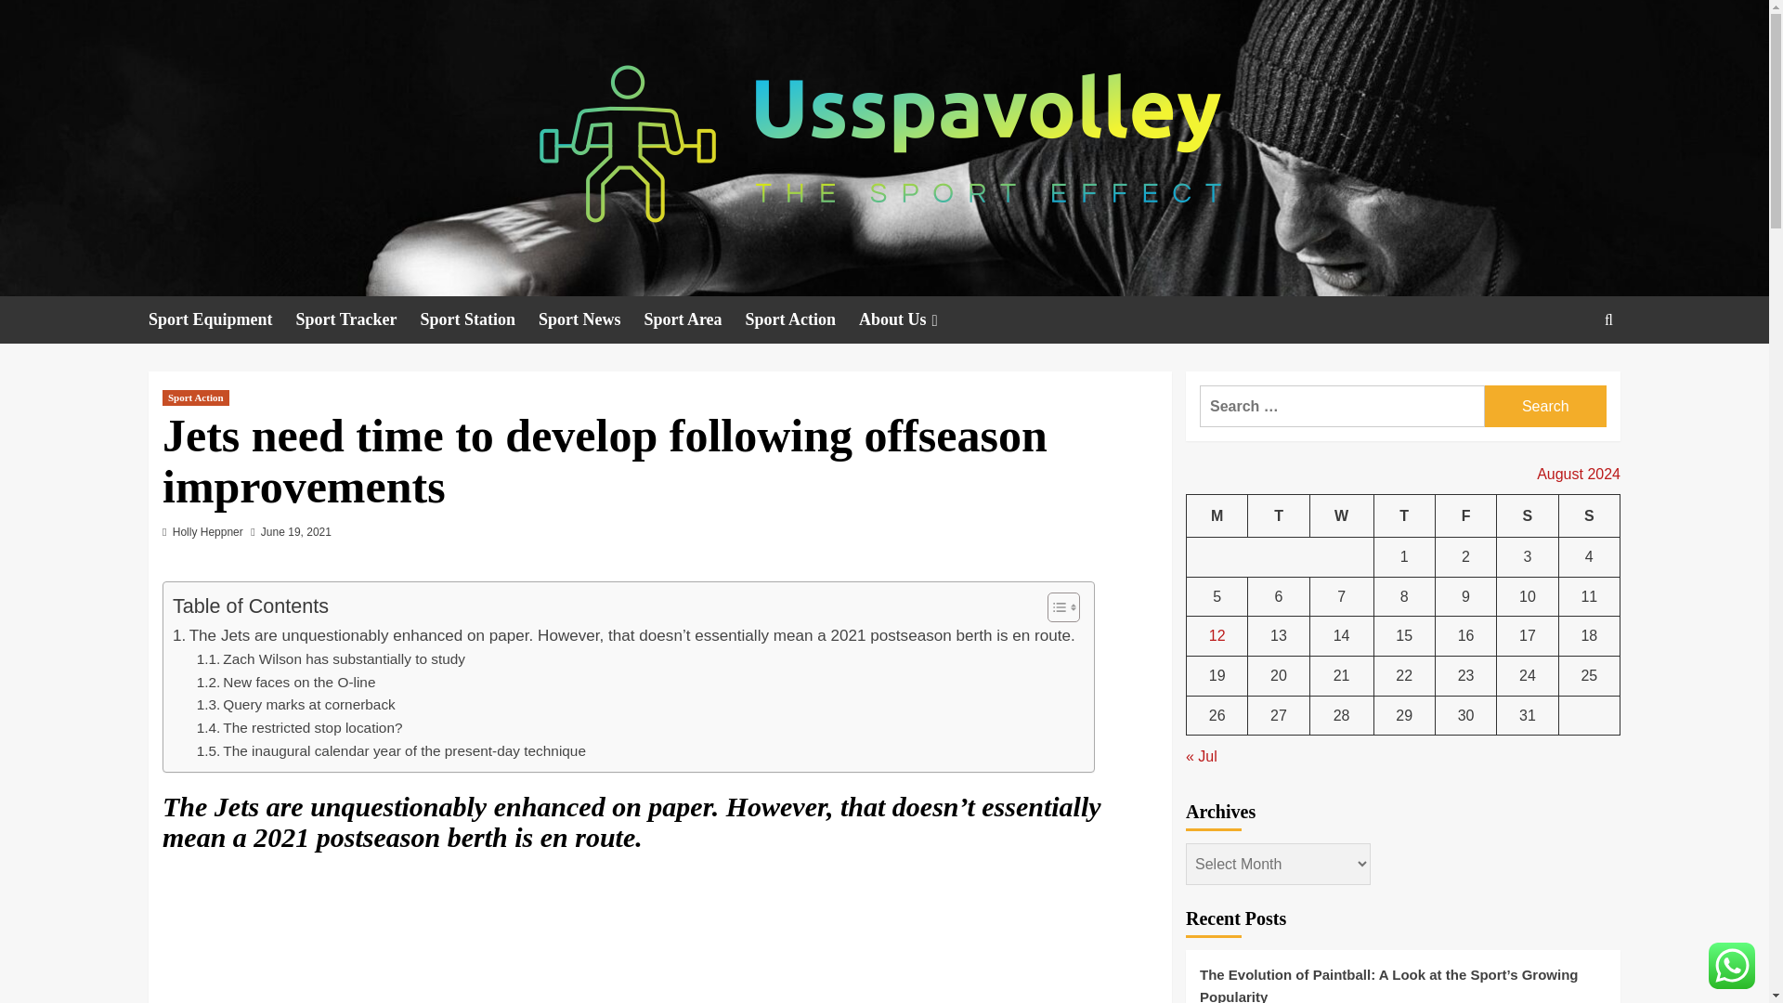  What do you see at coordinates (1465, 515) in the screenshot?
I see `Friday` at bounding box center [1465, 515].